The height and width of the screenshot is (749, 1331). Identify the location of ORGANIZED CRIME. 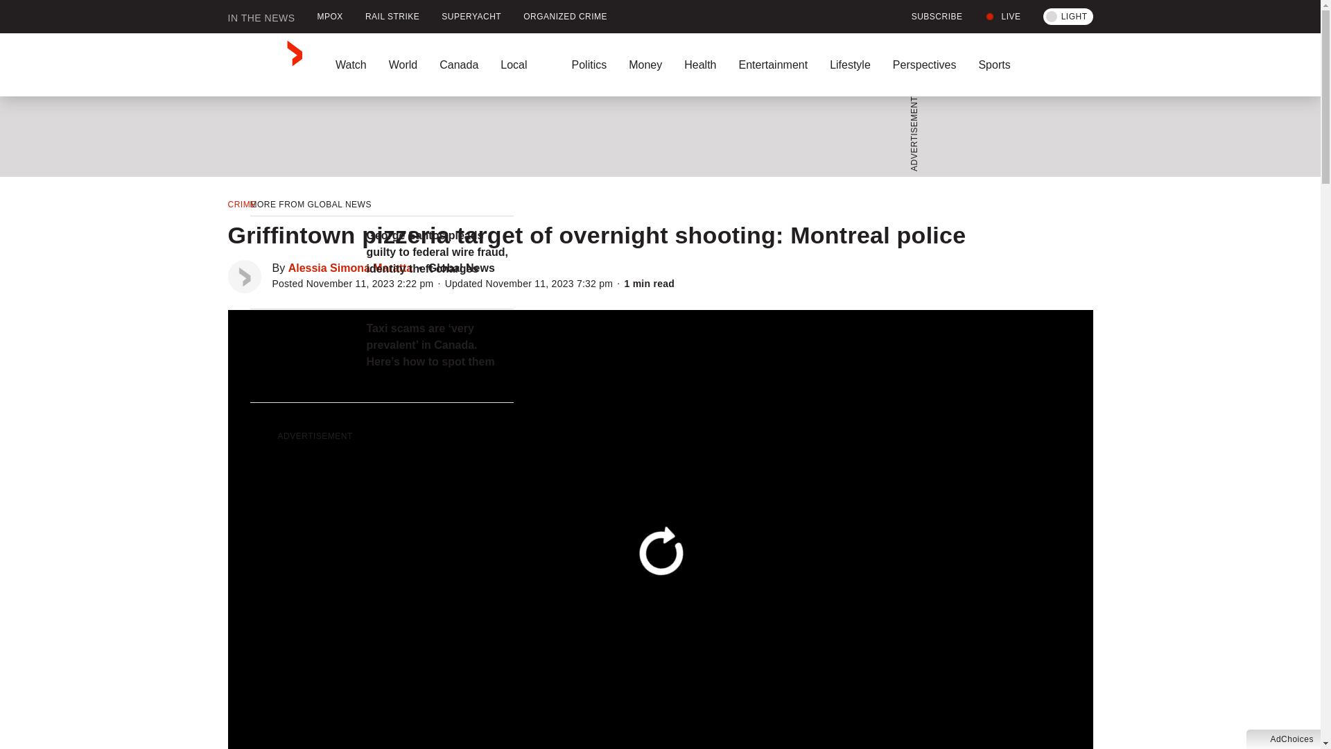
(566, 17).